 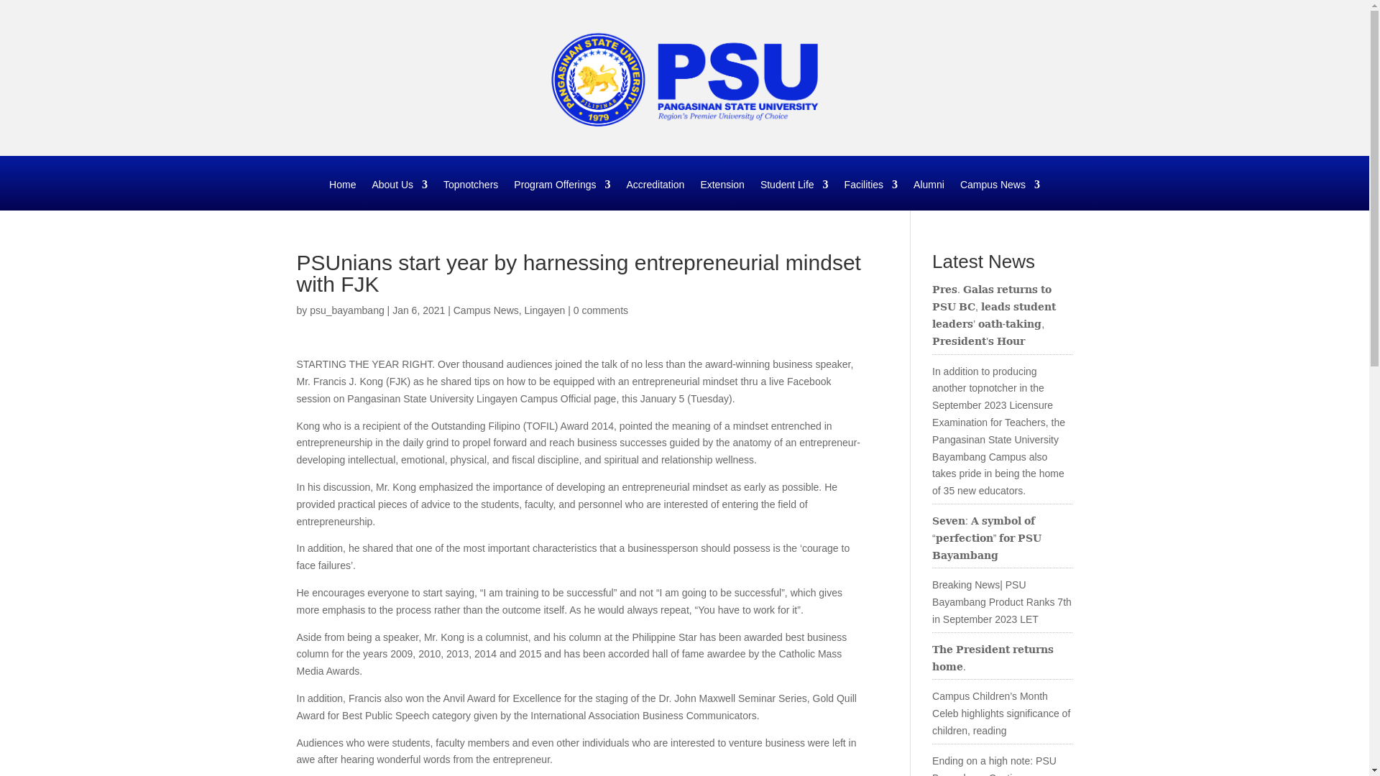 What do you see at coordinates (794, 194) in the screenshot?
I see `Student Life` at bounding box center [794, 194].